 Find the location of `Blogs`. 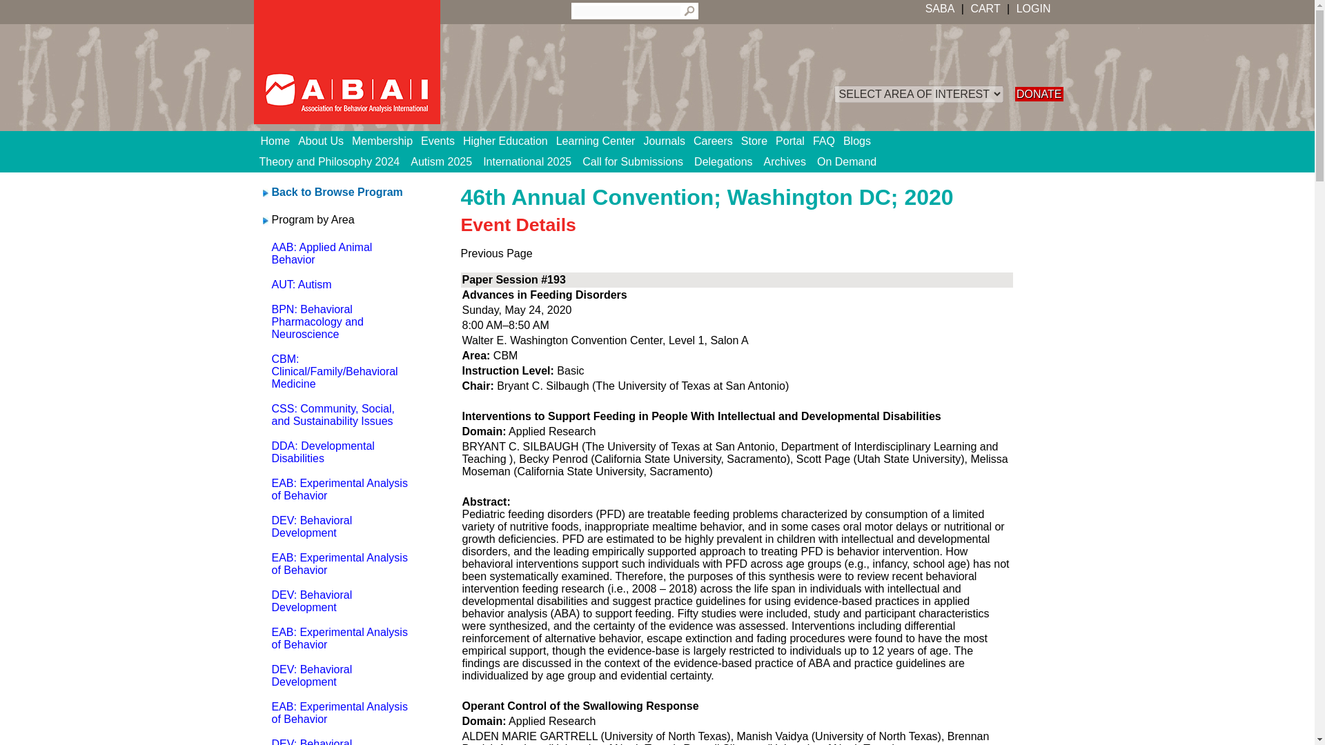

Blogs is located at coordinates (861, 141).